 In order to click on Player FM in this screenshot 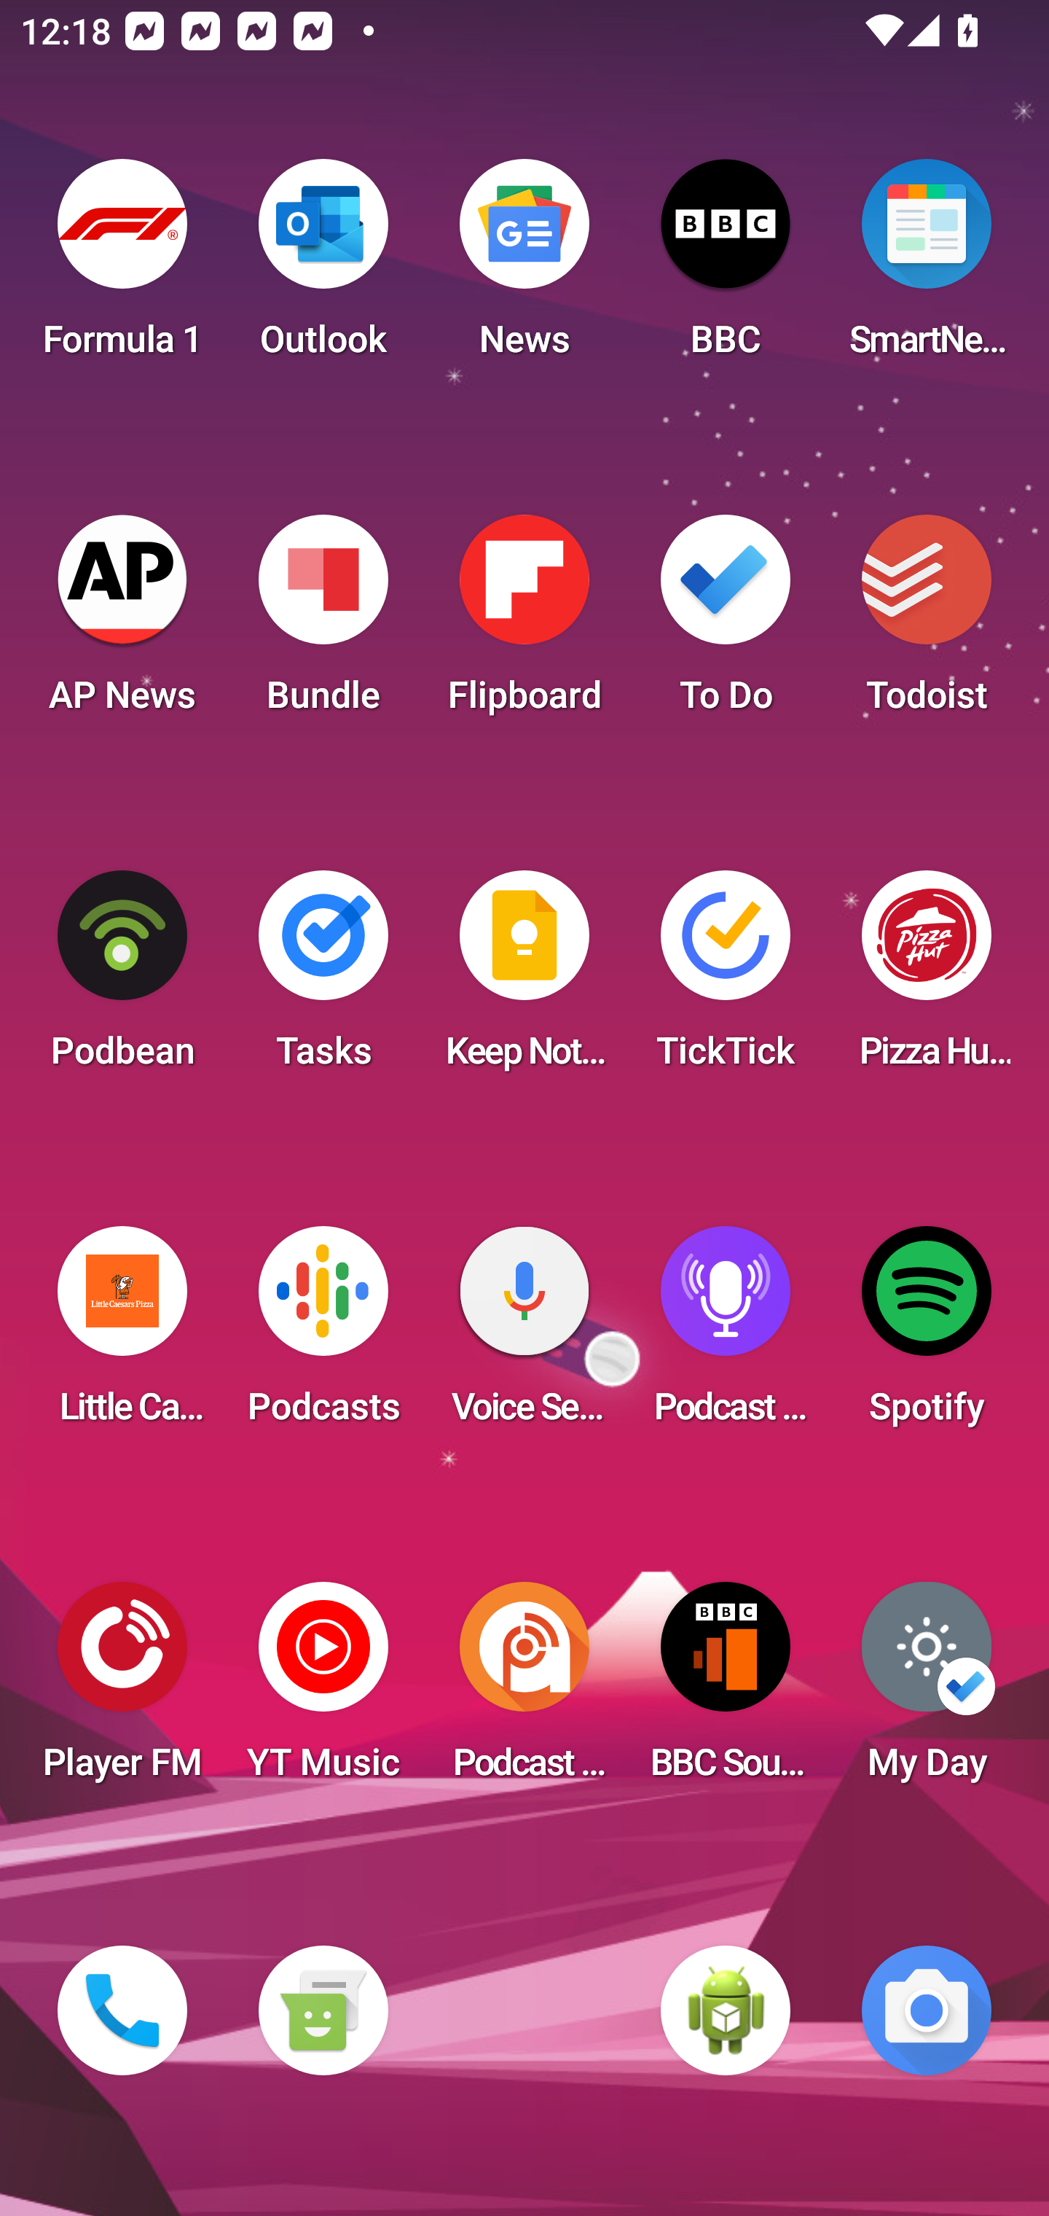, I will do `click(122, 1690)`.